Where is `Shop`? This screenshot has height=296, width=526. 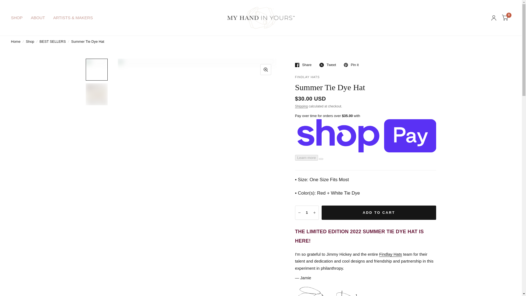 Shop is located at coordinates (30, 42).